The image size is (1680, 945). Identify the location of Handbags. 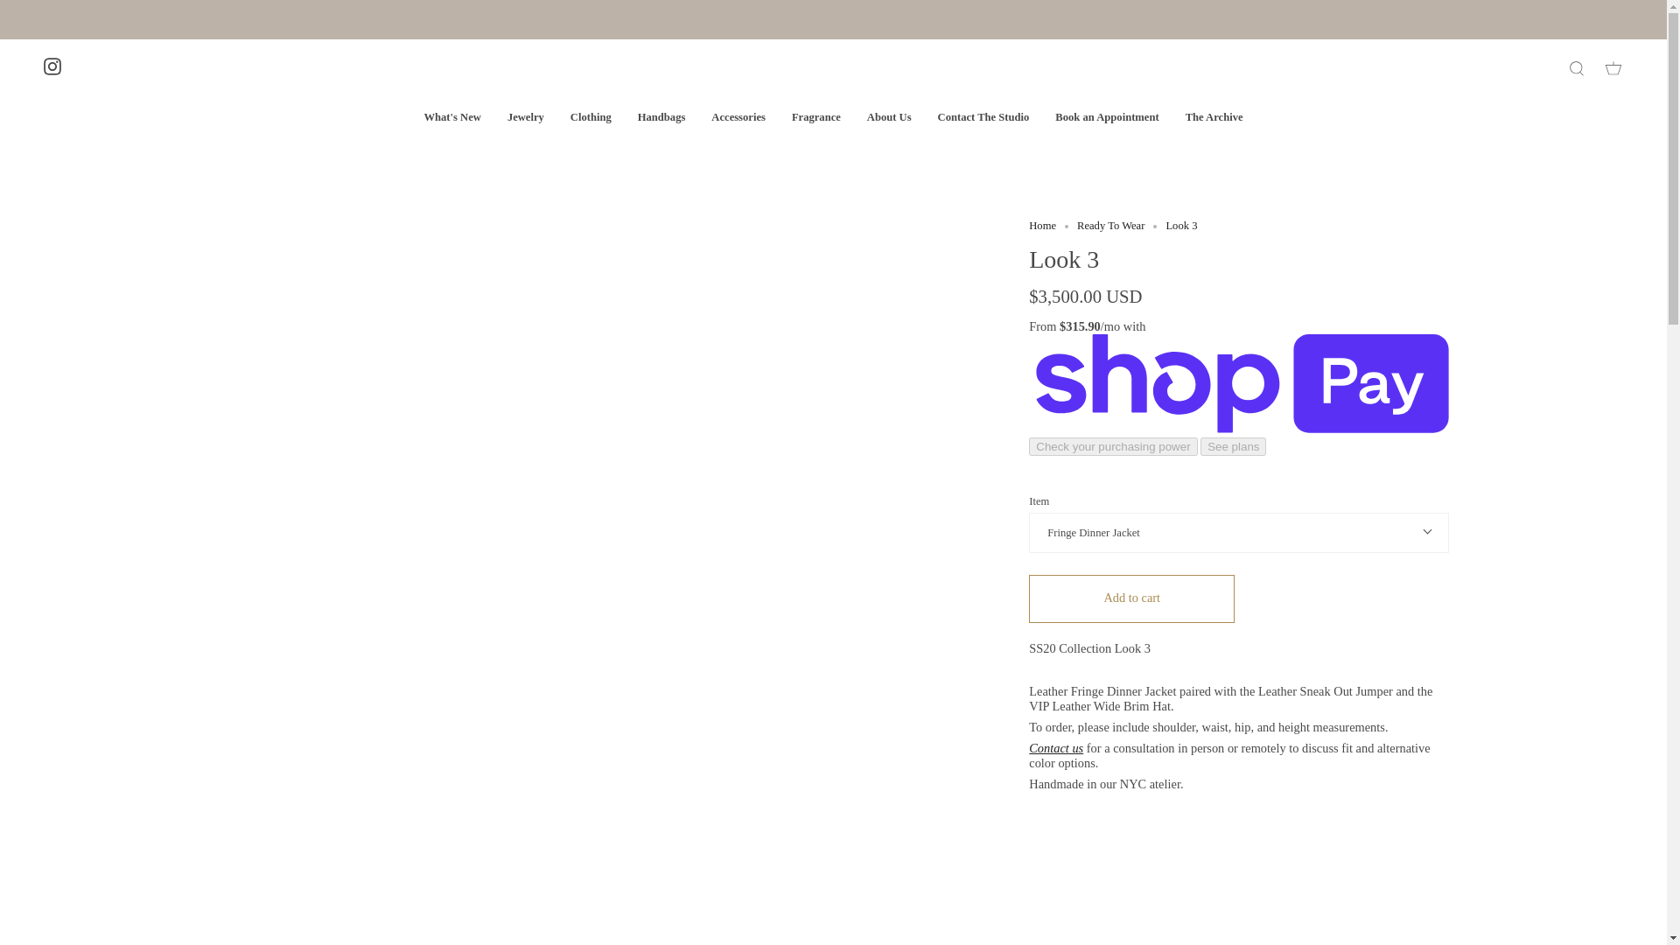
(661, 117).